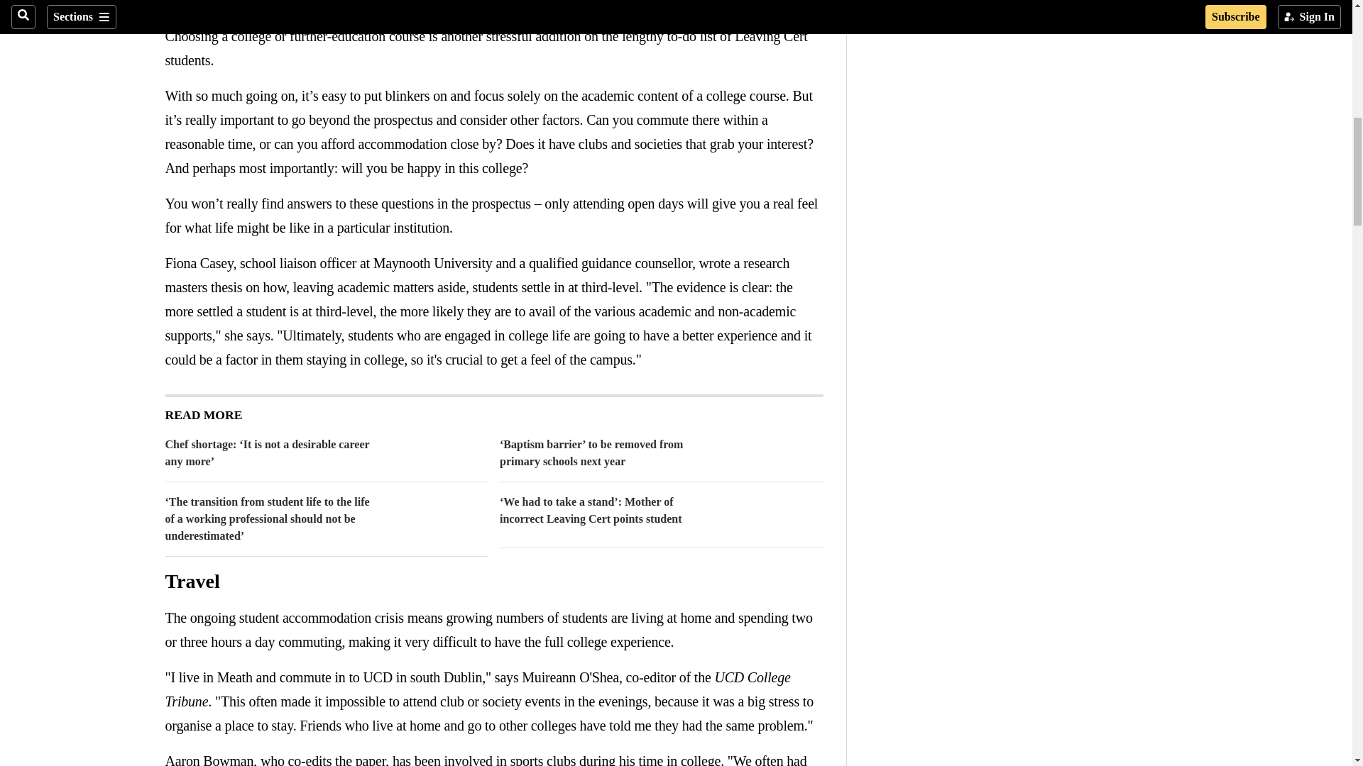  I want to click on X, so click(202, 6).